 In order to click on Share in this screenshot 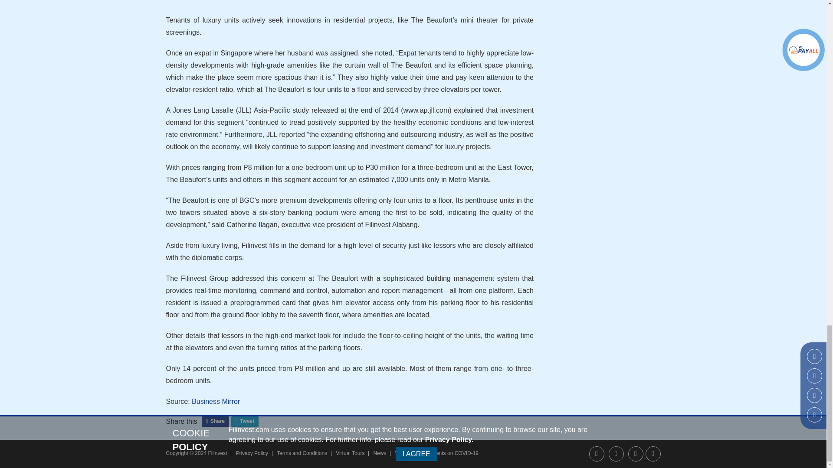, I will do `click(215, 421)`.